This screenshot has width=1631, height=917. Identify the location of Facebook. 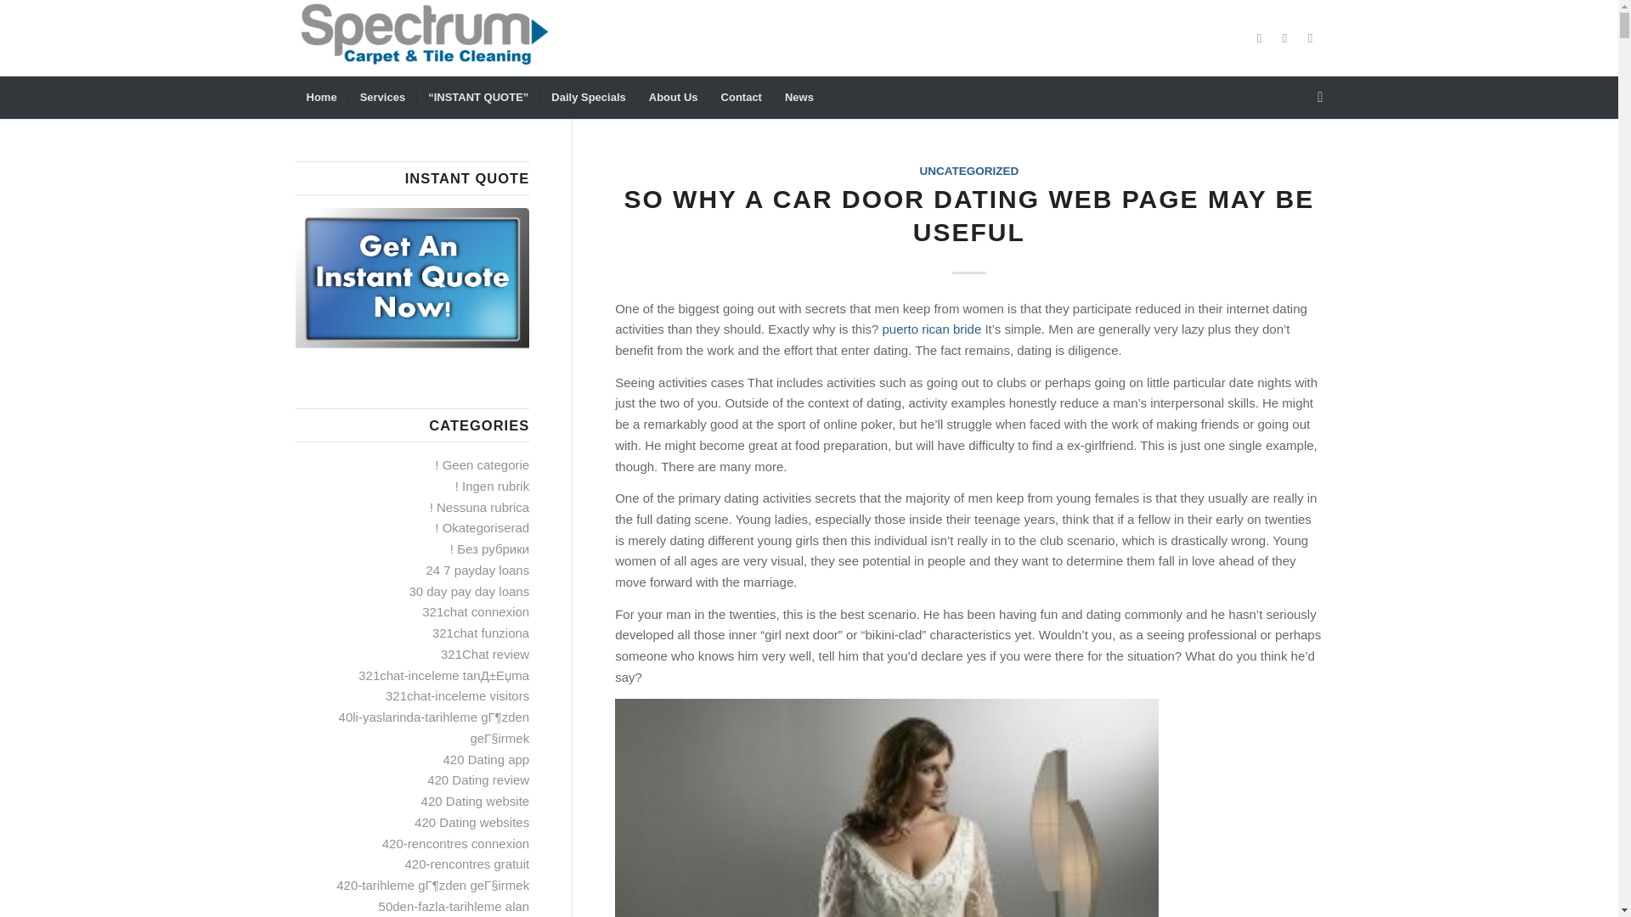
(1259, 38).